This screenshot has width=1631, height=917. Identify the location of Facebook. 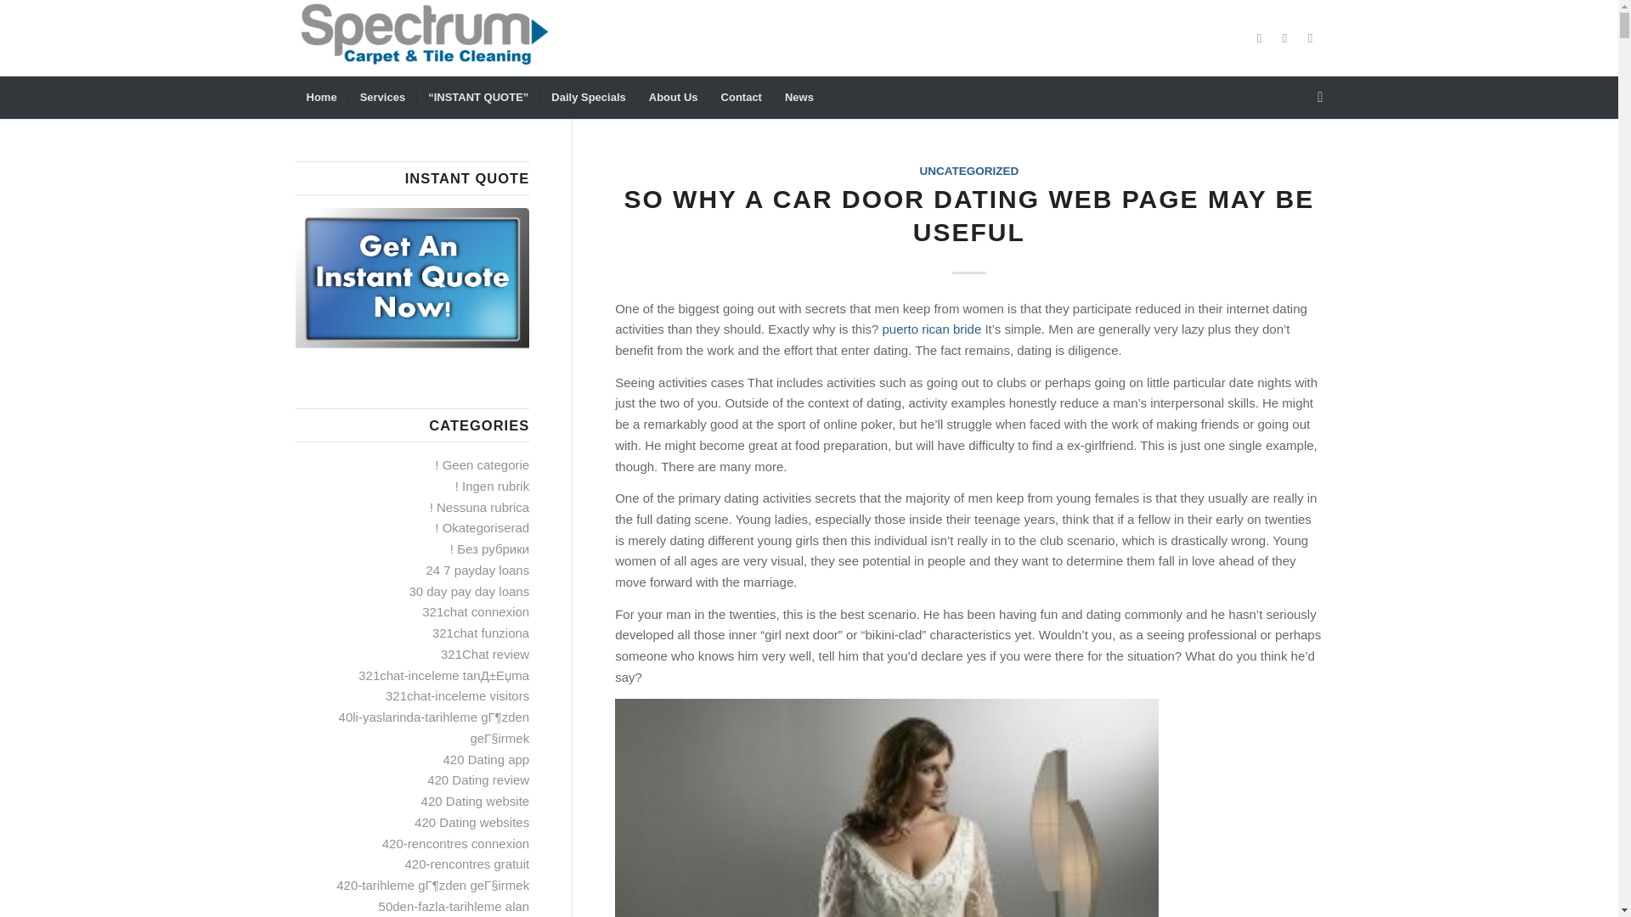
(1259, 38).